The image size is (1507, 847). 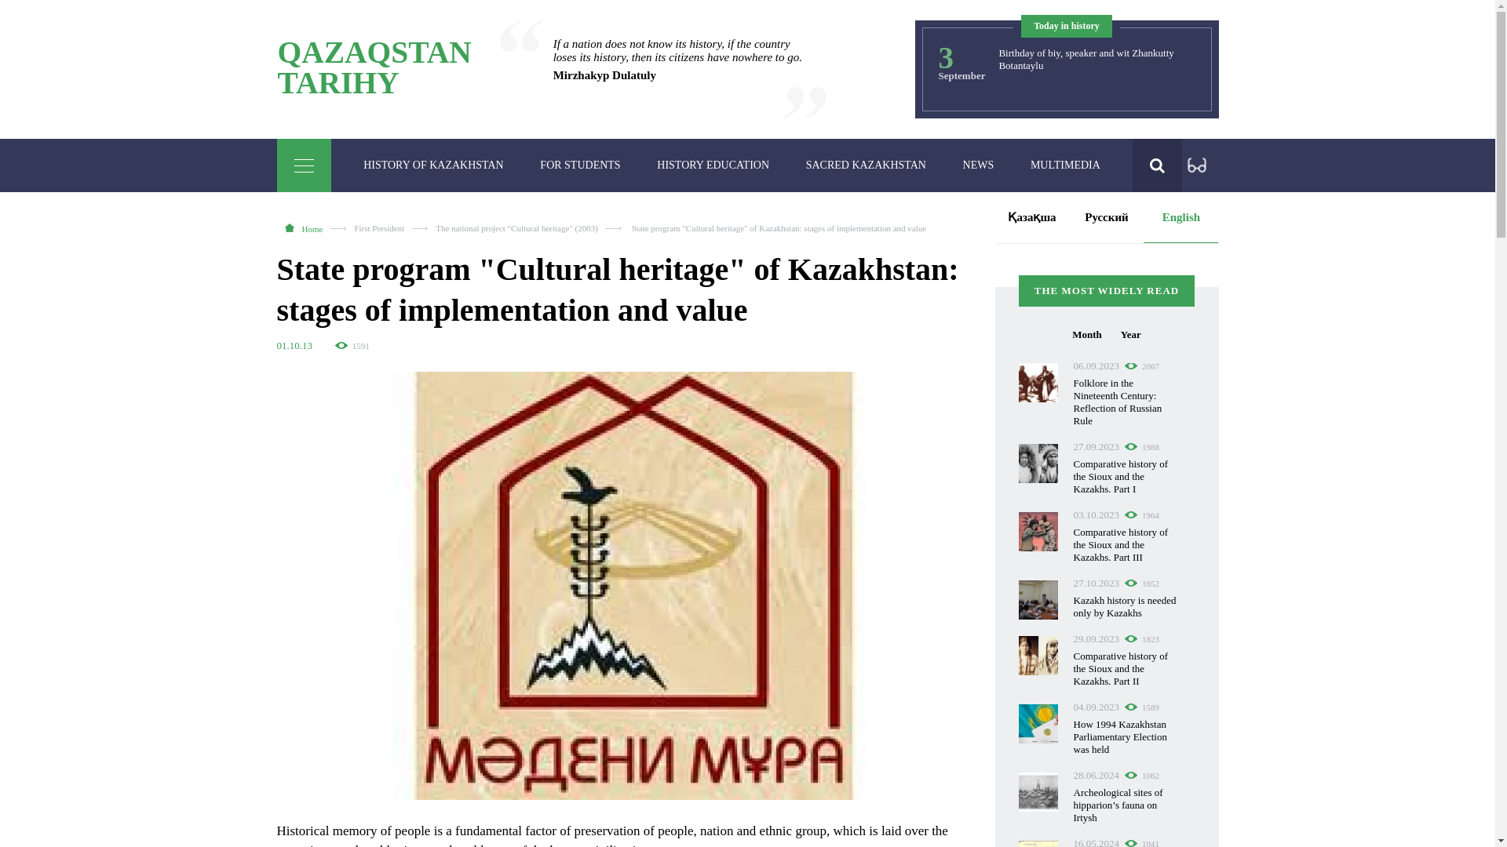 I want to click on MULTIMEDIA, so click(x=713, y=165).